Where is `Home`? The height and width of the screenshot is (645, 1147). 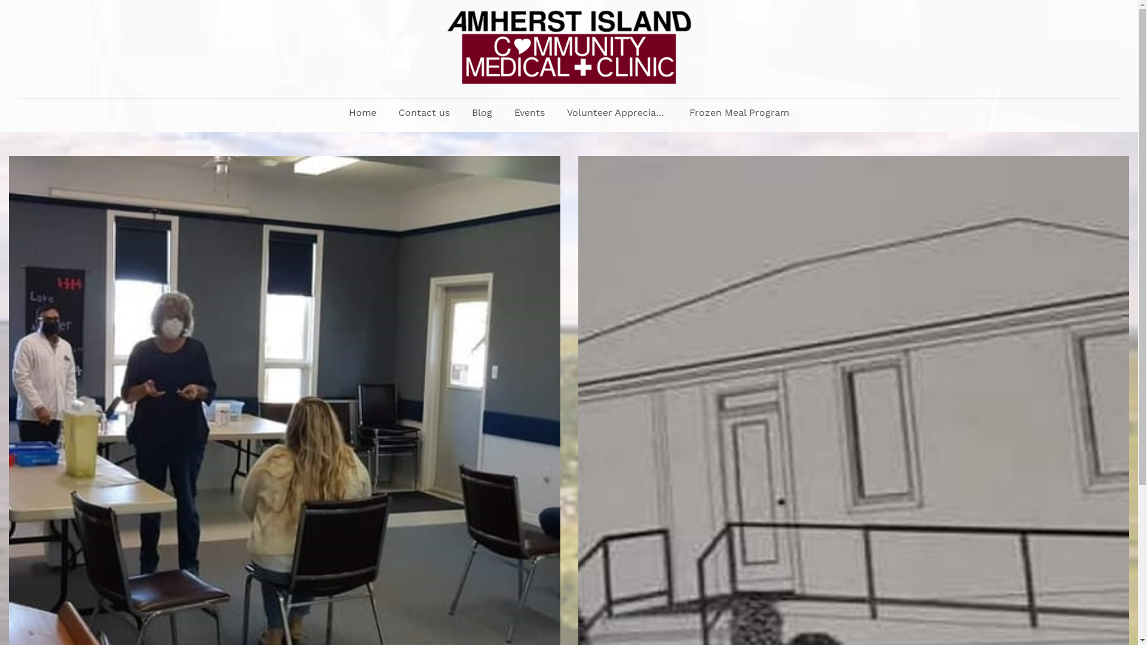 Home is located at coordinates (363, 113).